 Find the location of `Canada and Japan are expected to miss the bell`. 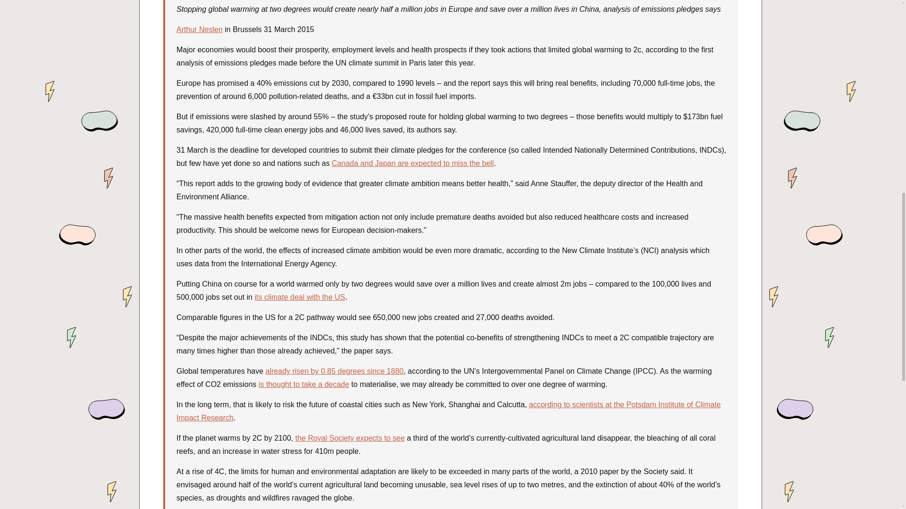

Canada and Japan are expected to miss the bell is located at coordinates (412, 163).